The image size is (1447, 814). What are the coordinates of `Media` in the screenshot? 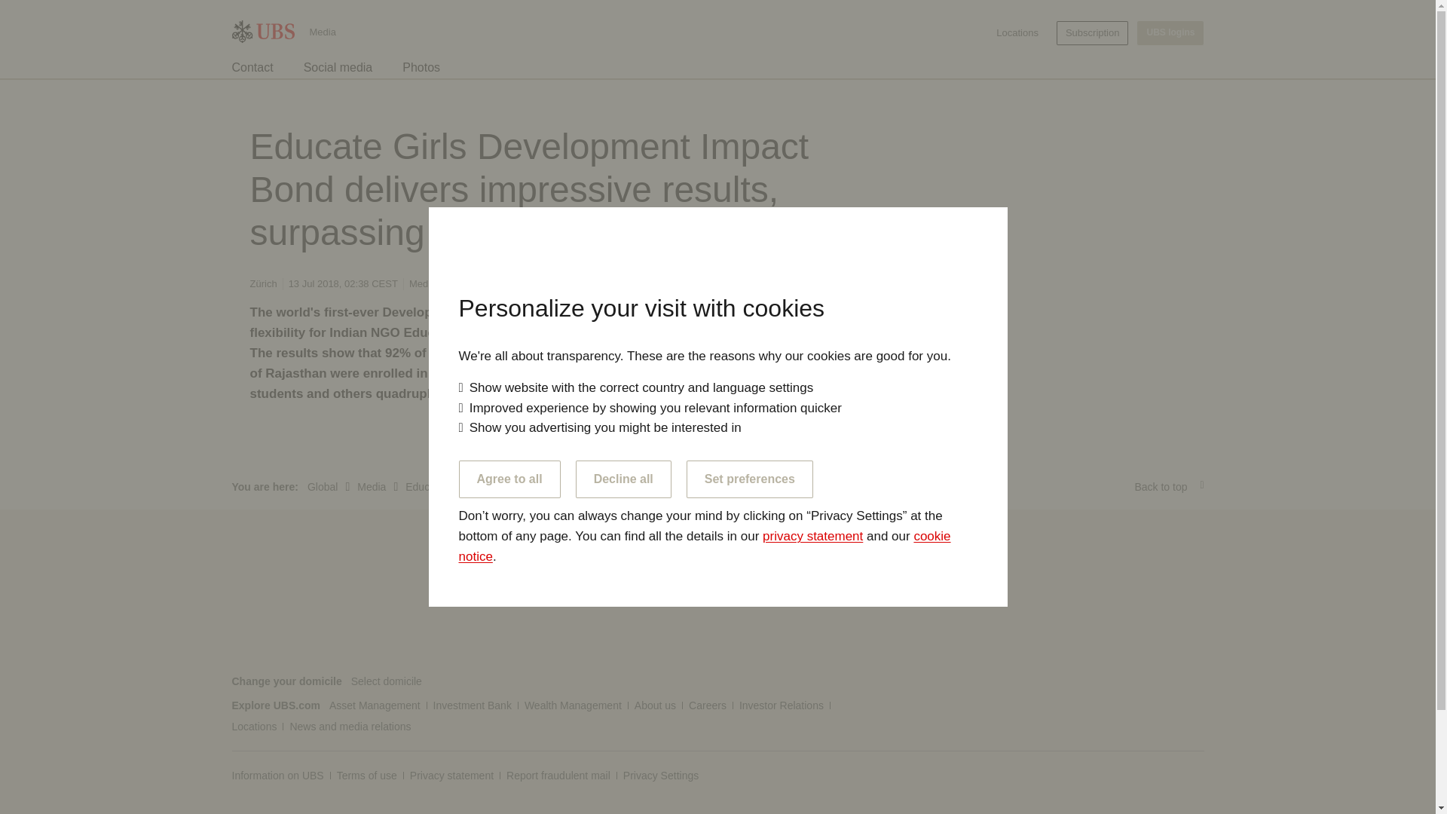 It's located at (323, 30).